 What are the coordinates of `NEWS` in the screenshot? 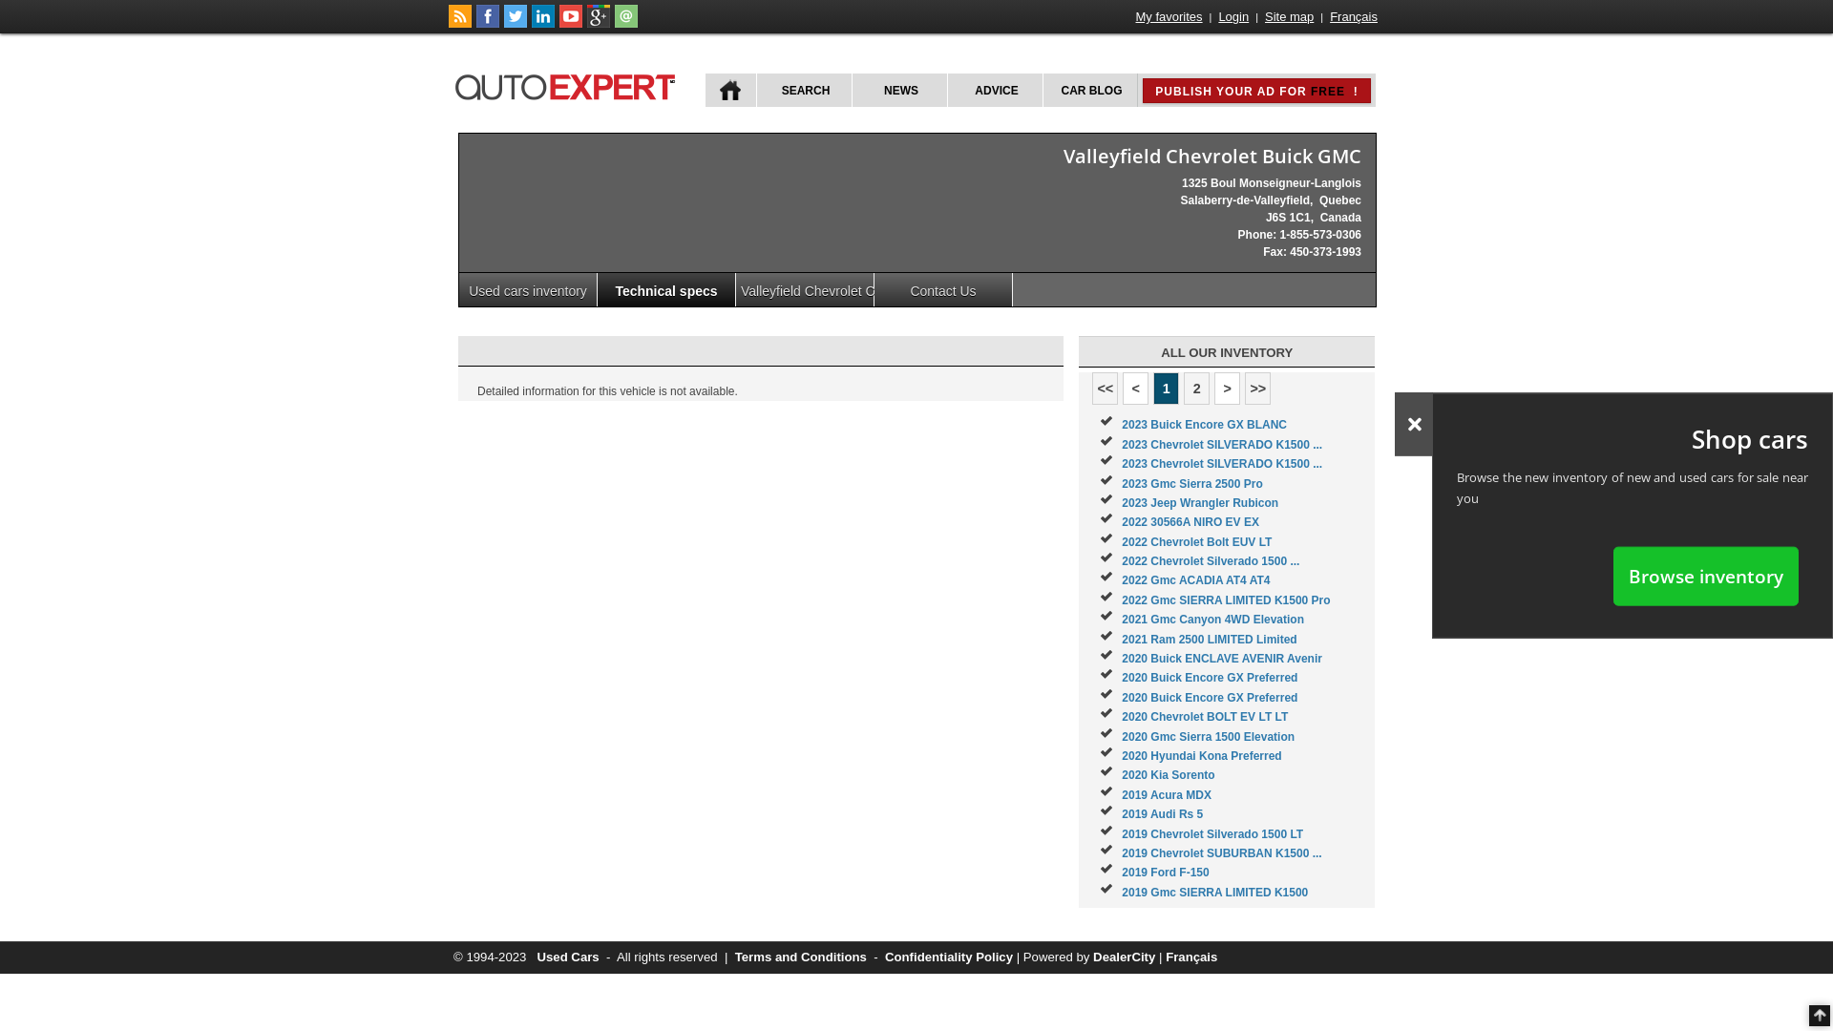 It's located at (899, 90).